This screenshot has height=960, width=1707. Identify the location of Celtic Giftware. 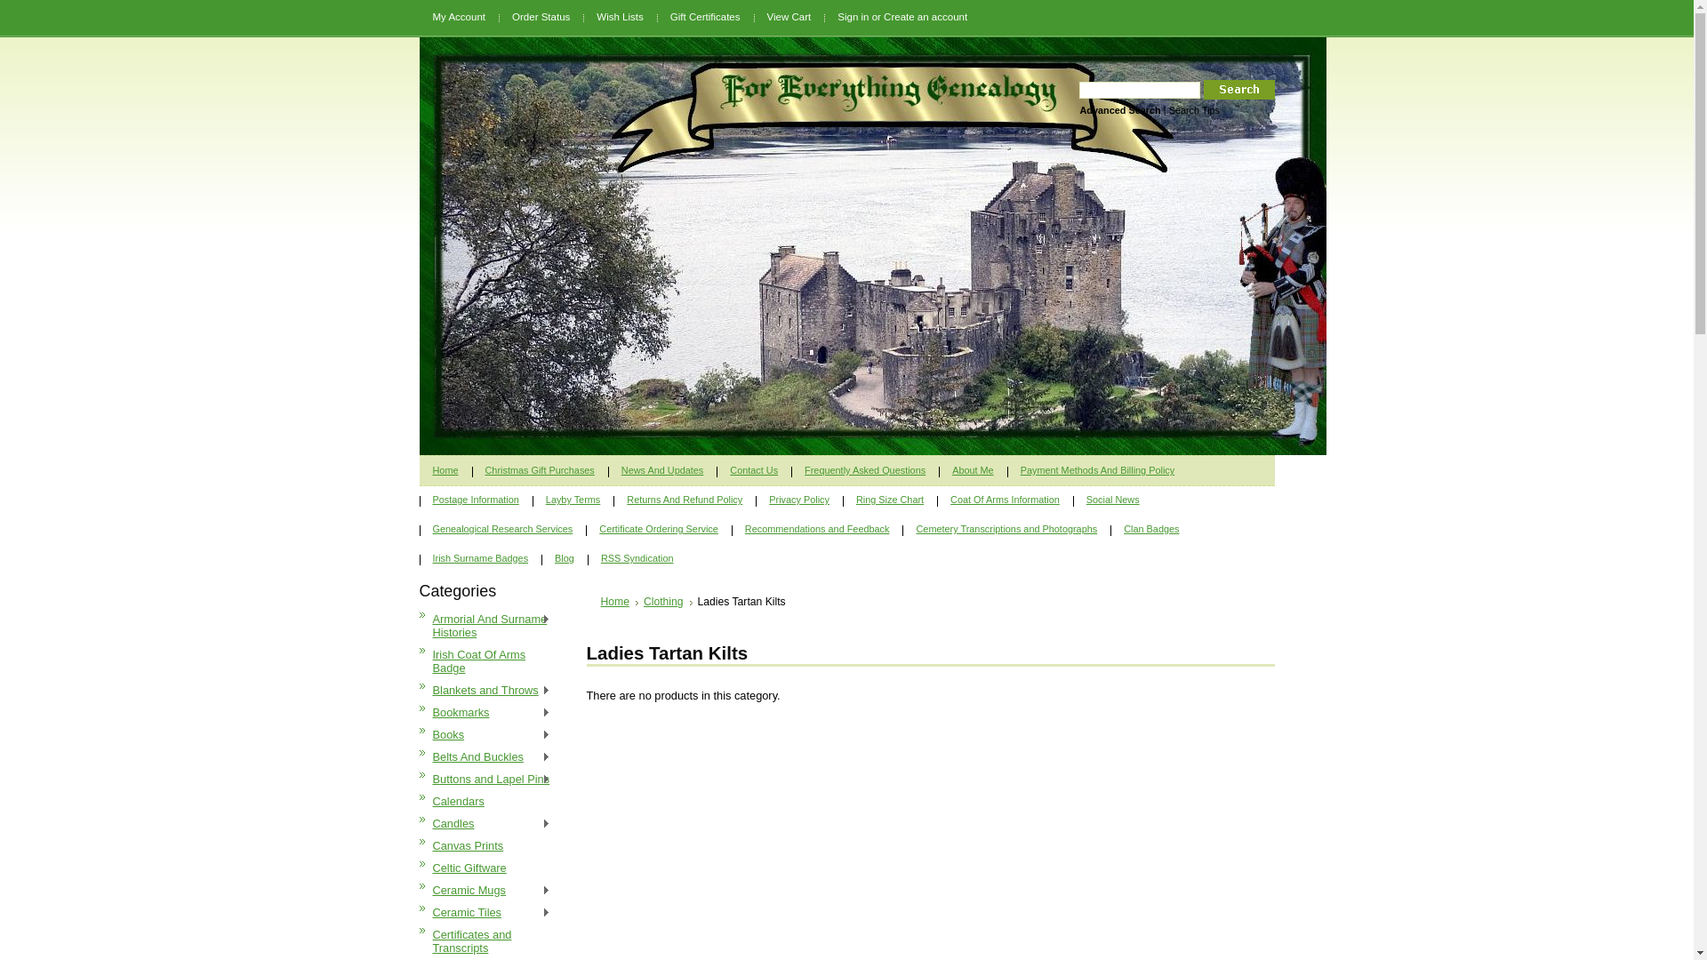
(489, 868).